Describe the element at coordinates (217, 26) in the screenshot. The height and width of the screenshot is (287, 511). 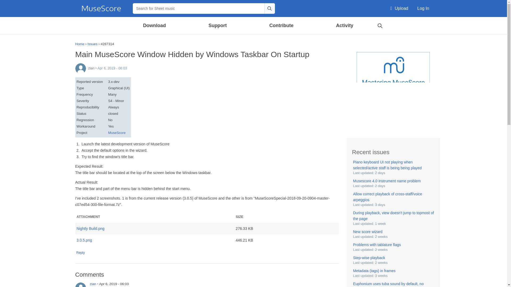
I see `Support` at that location.